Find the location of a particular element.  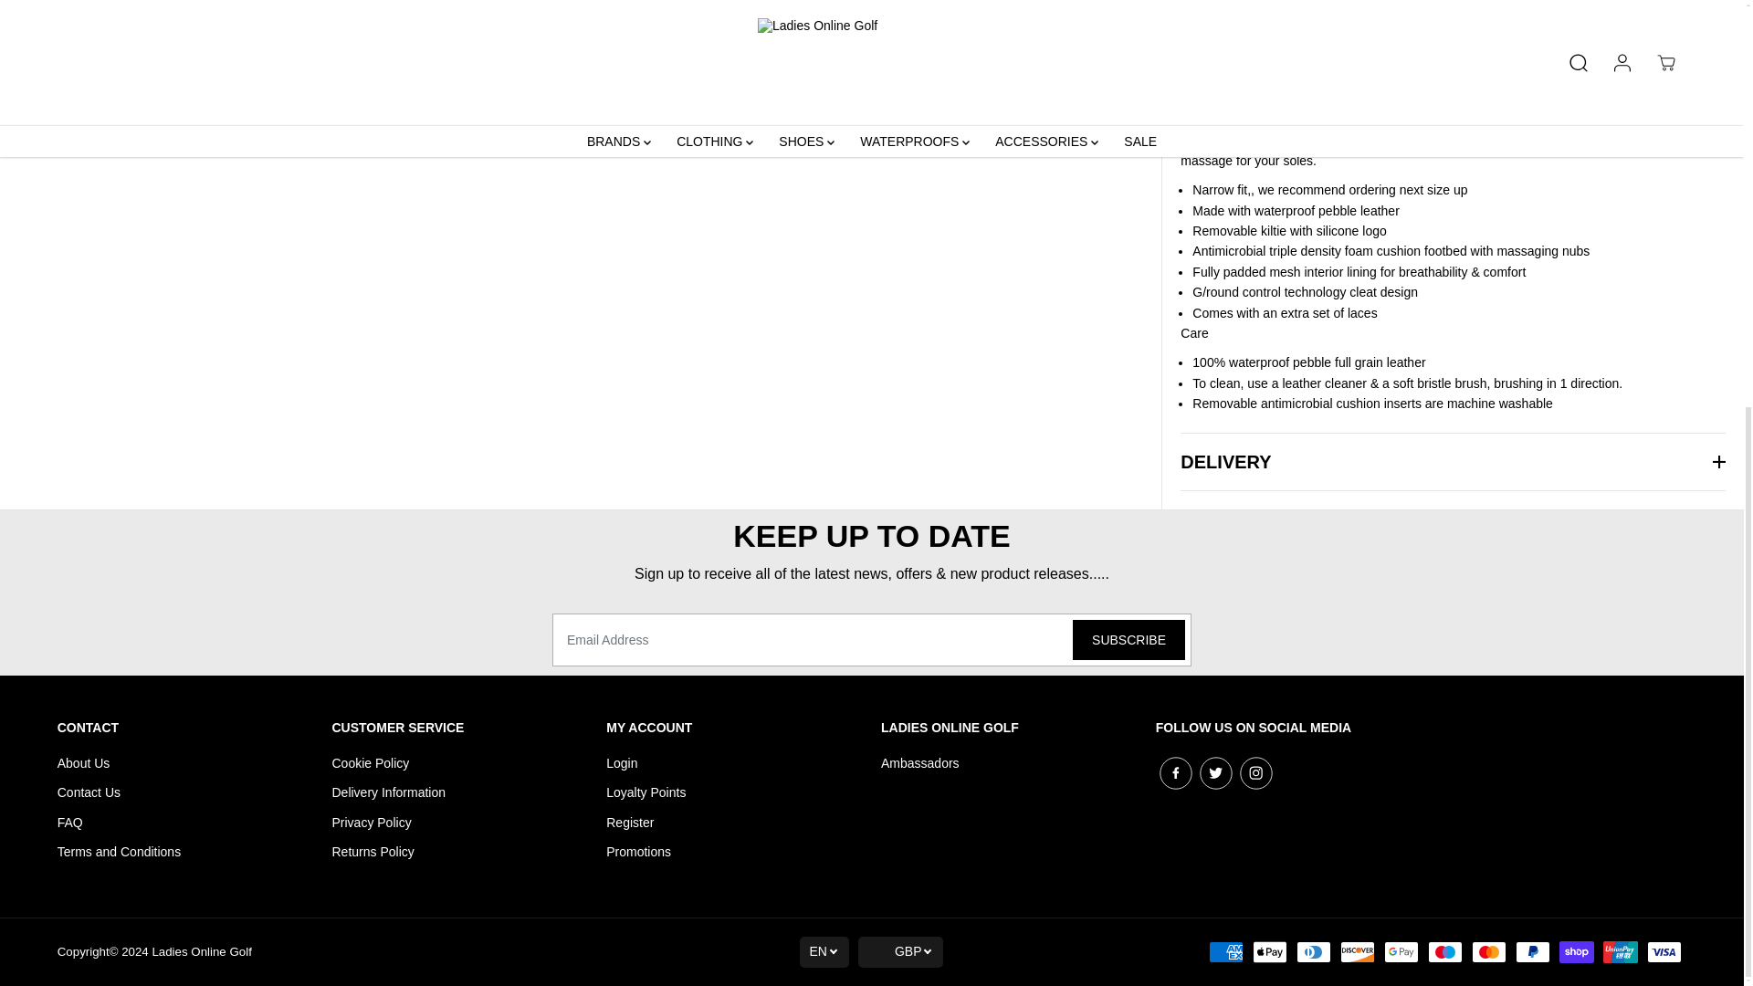

Discover is located at coordinates (1357, 952).